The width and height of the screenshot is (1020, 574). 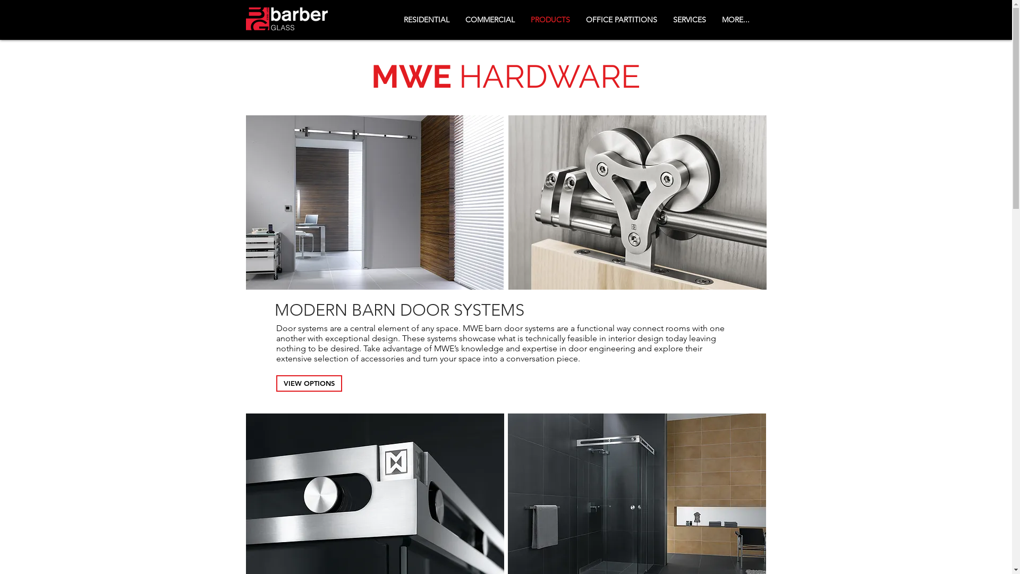 I want to click on PRODUCTS, so click(x=550, y=20).